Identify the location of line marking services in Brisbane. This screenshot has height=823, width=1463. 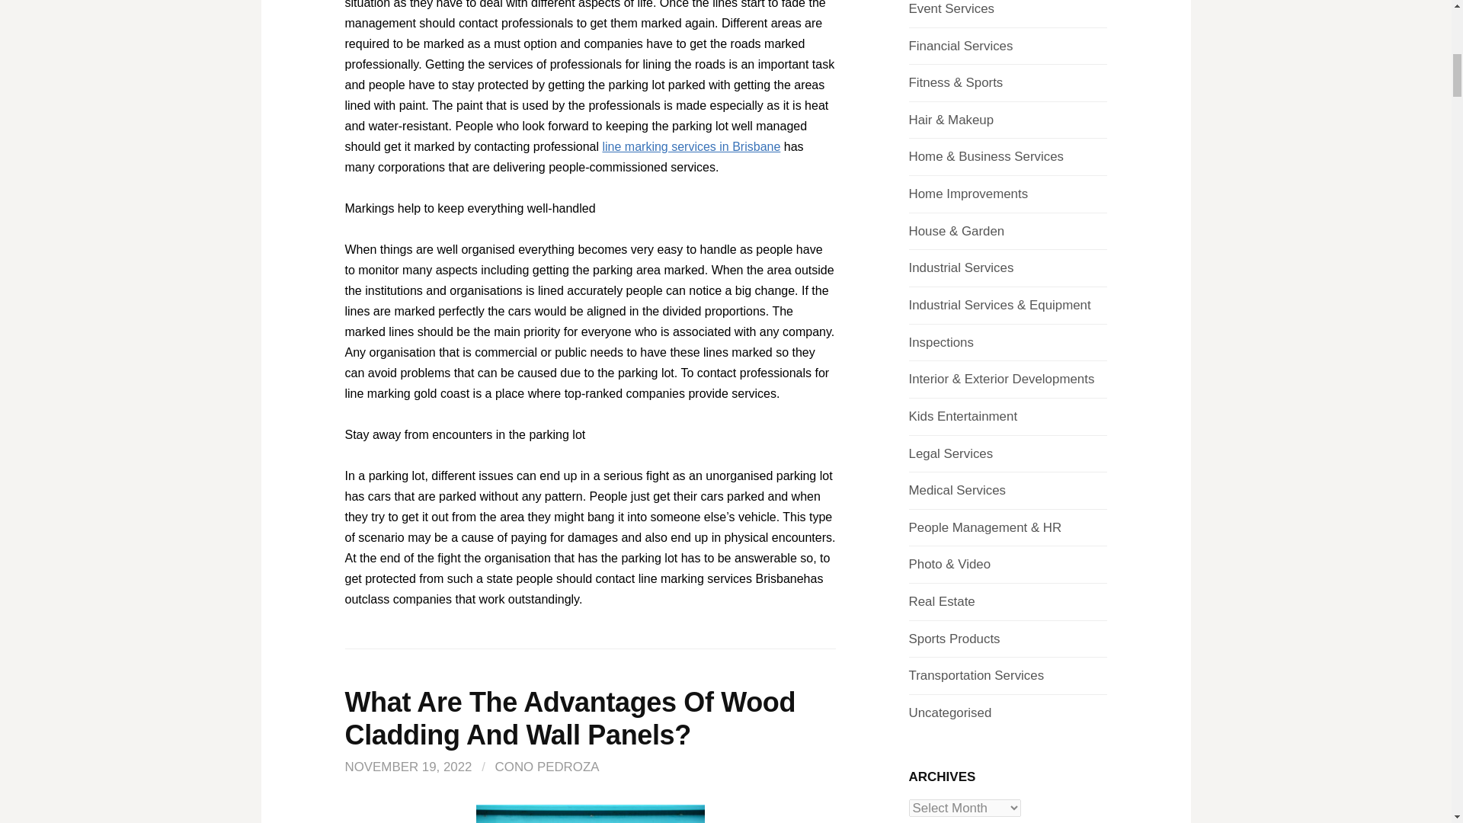
(690, 146).